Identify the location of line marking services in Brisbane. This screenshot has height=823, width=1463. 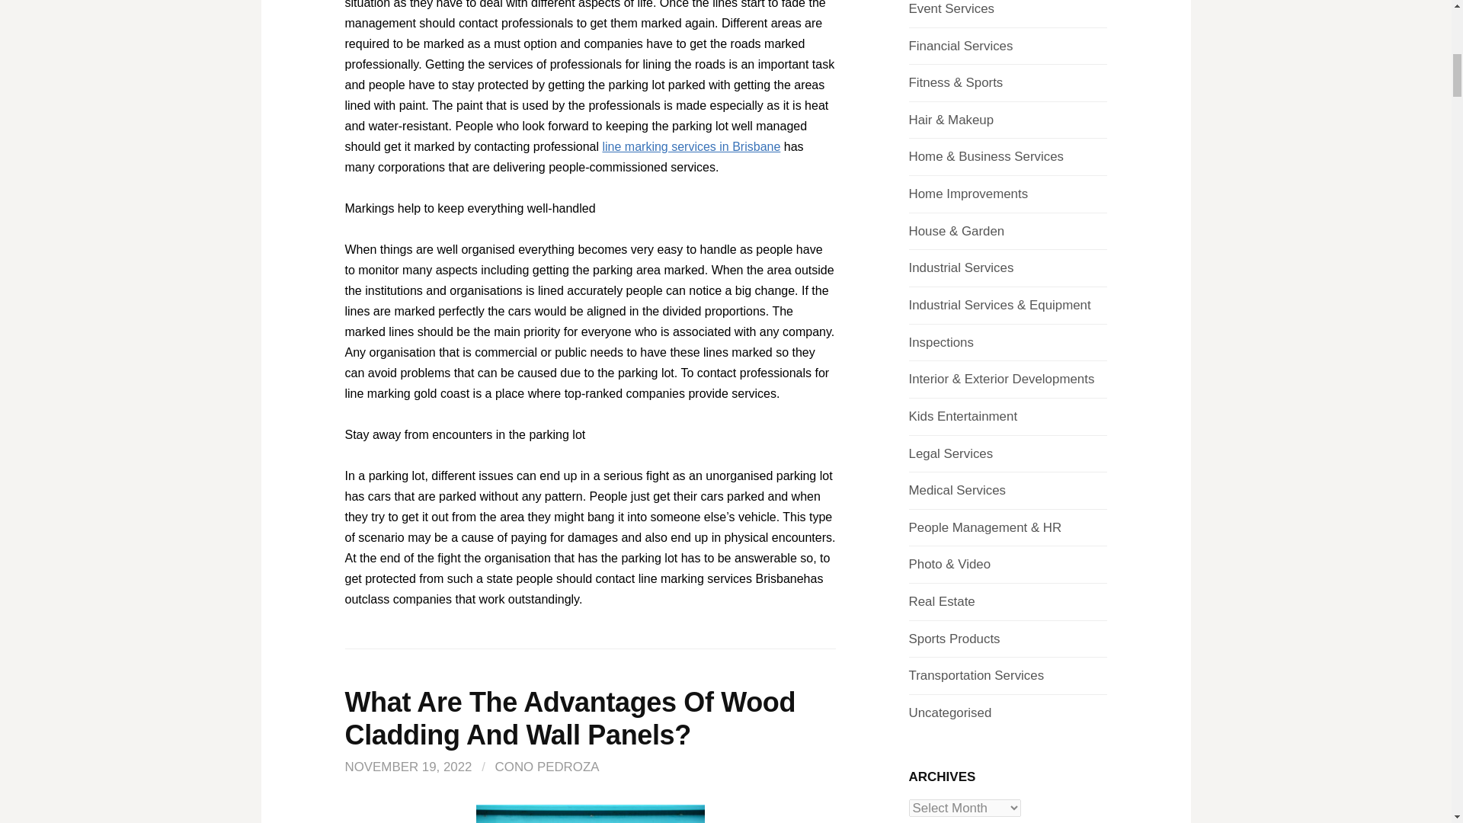
(690, 146).